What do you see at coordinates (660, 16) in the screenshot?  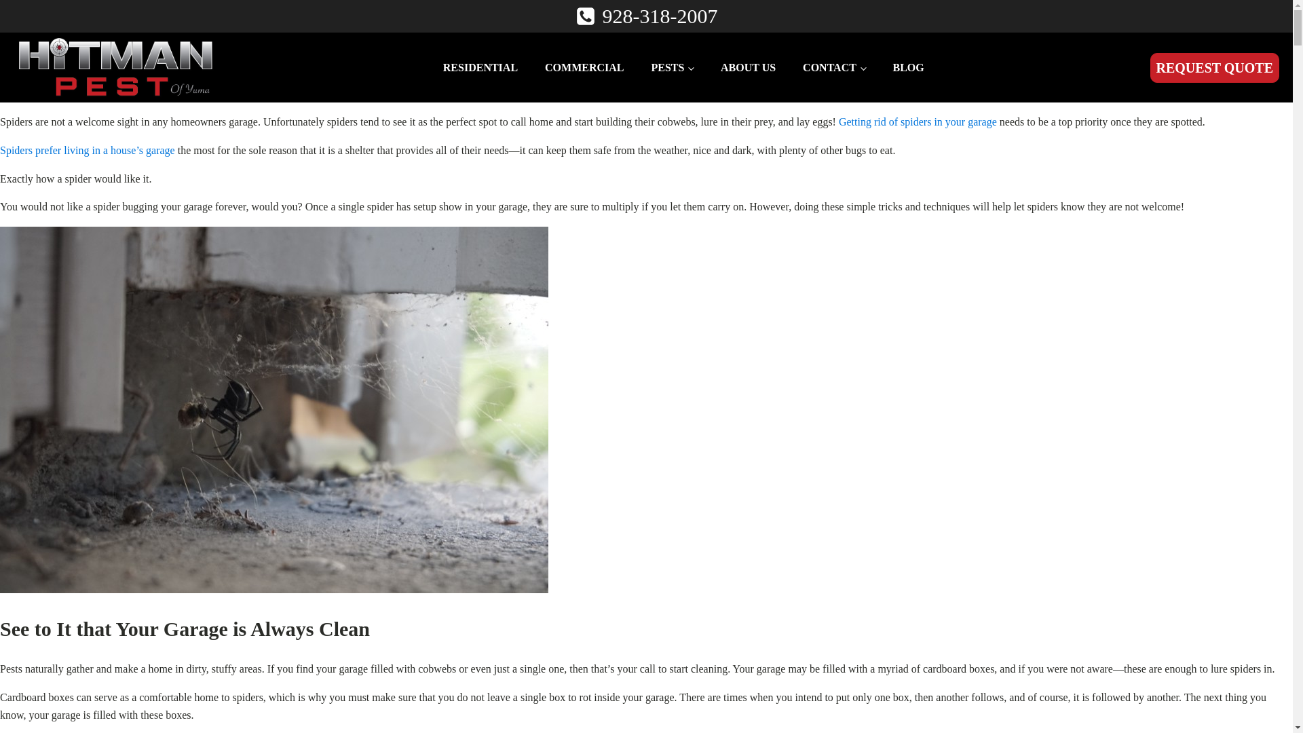 I see `928-318-2007` at bounding box center [660, 16].